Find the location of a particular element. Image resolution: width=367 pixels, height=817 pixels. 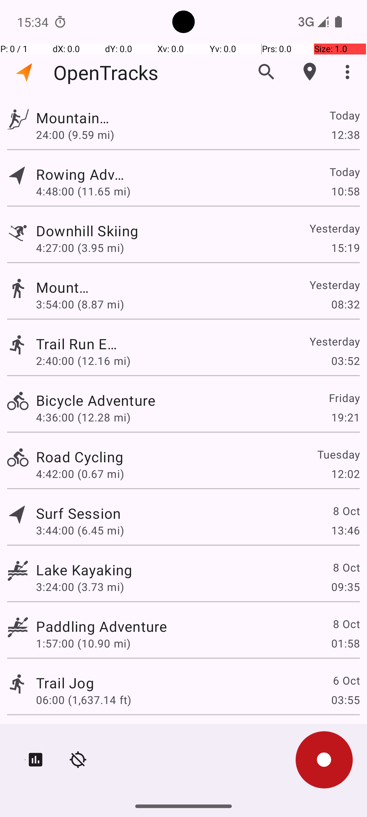

06:00 (1,637.14 ft) is located at coordinates (84, 700).